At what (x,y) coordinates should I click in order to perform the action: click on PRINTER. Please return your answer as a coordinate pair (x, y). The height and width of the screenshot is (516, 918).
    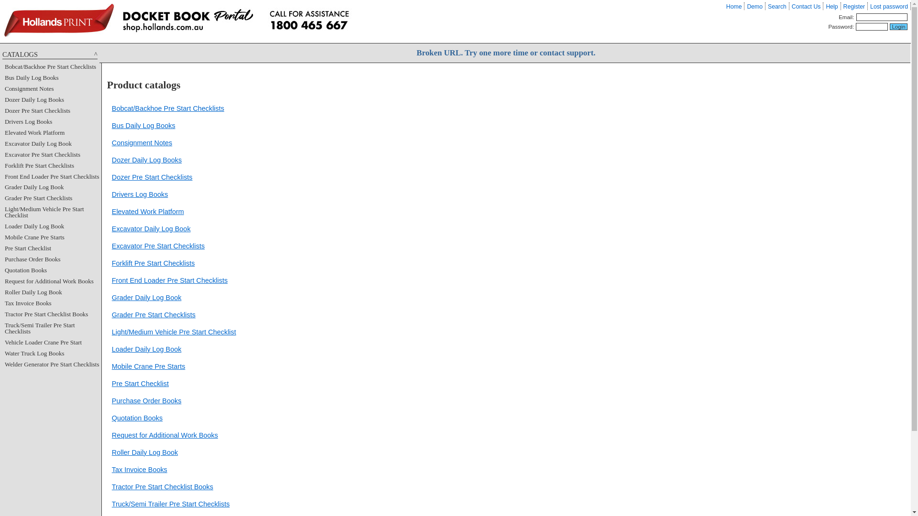
    Looking at the image, I should click on (228, 29).